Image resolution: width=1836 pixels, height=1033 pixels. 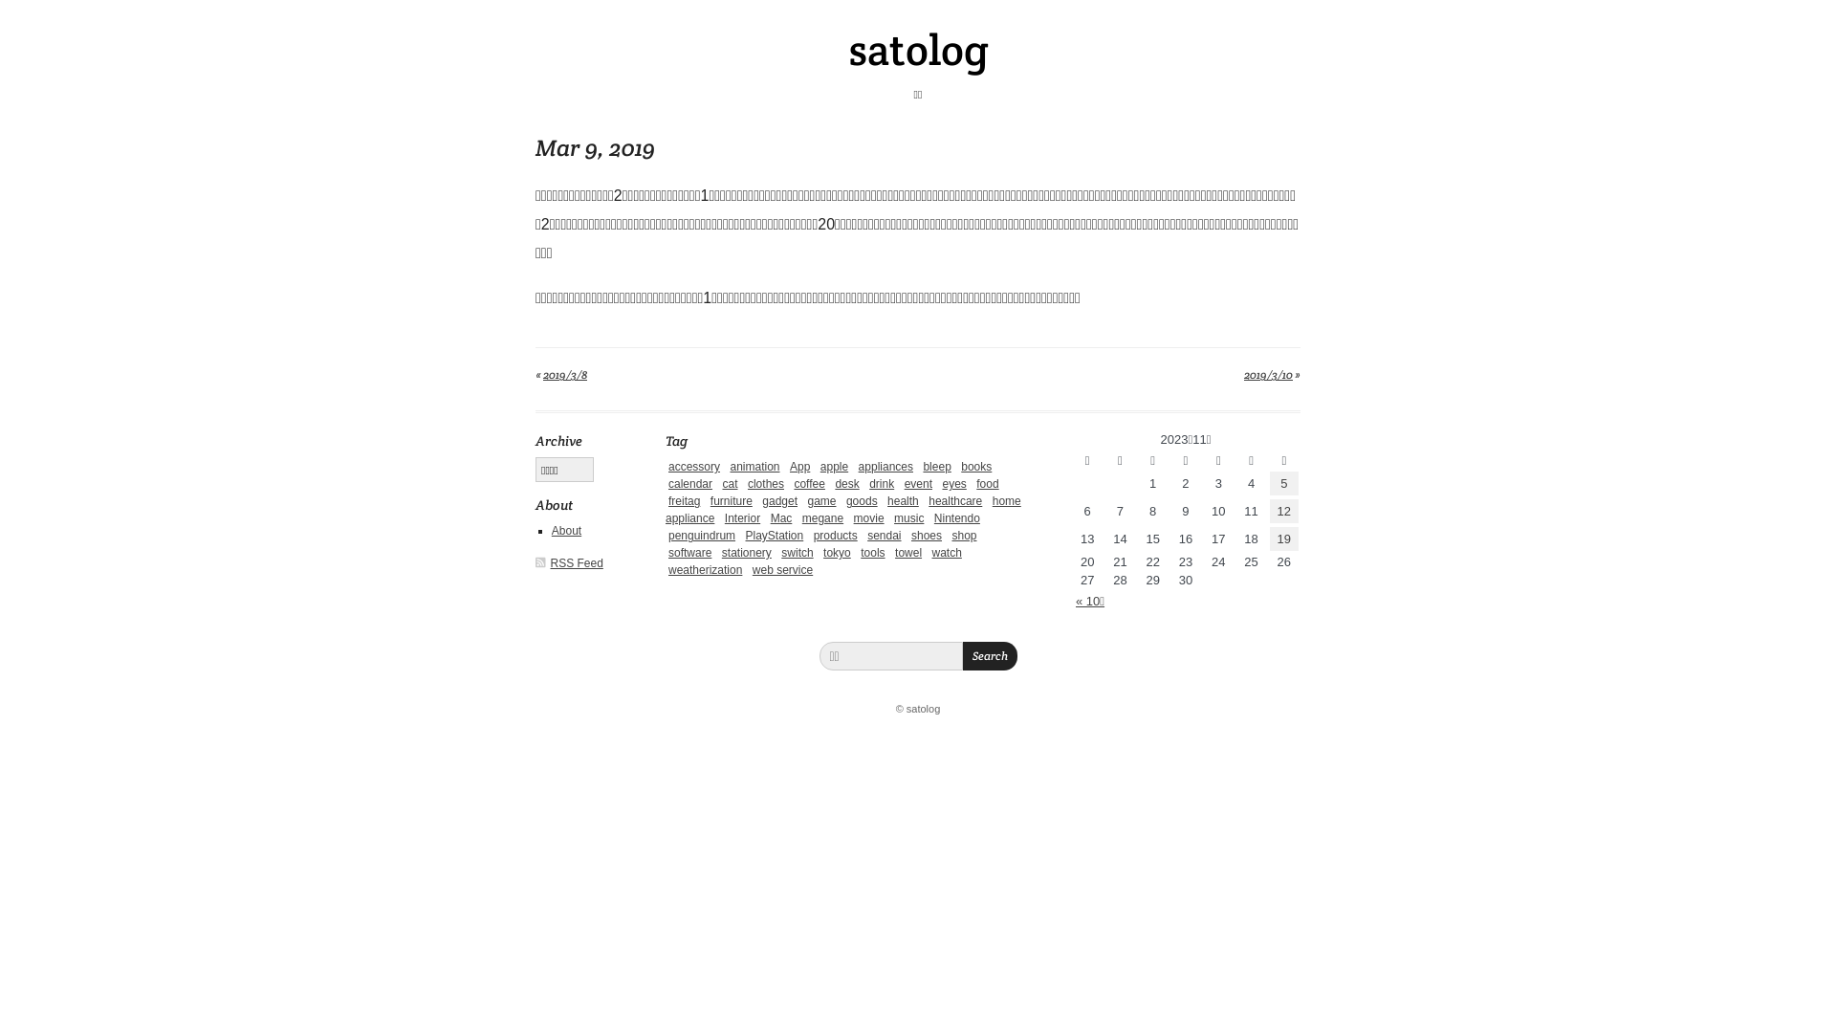 What do you see at coordinates (775, 536) in the screenshot?
I see `PlayStation` at bounding box center [775, 536].